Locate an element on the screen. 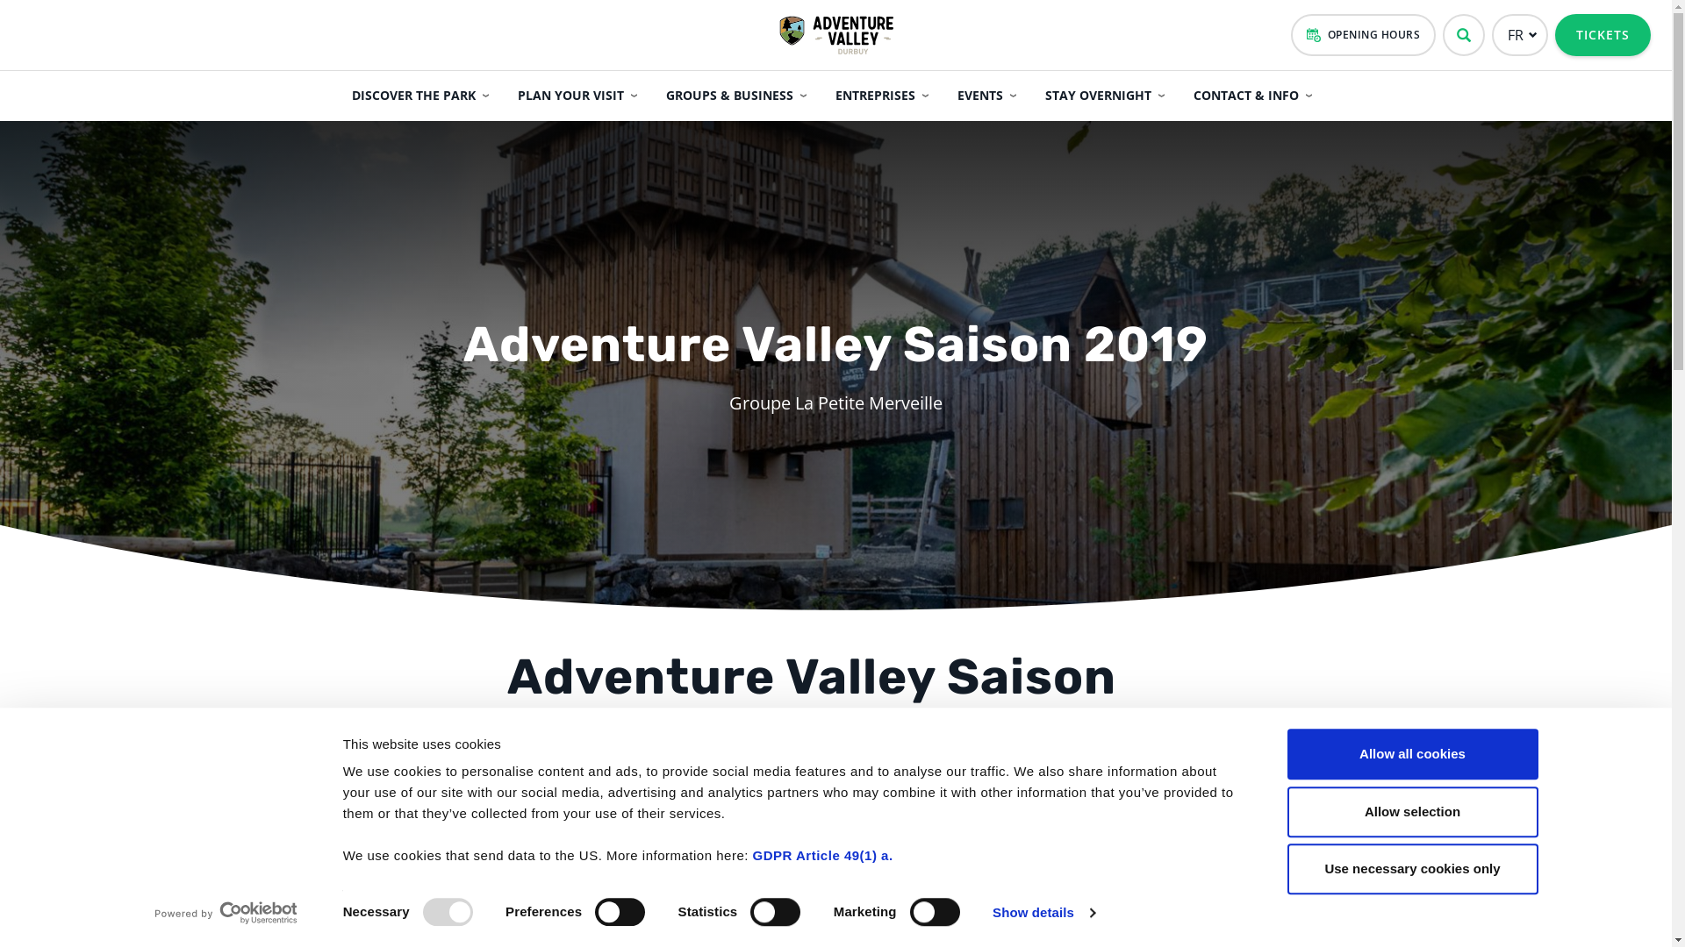 This screenshot has width=1685, height=947. Allow selection is located at coordinates (1412, 812).